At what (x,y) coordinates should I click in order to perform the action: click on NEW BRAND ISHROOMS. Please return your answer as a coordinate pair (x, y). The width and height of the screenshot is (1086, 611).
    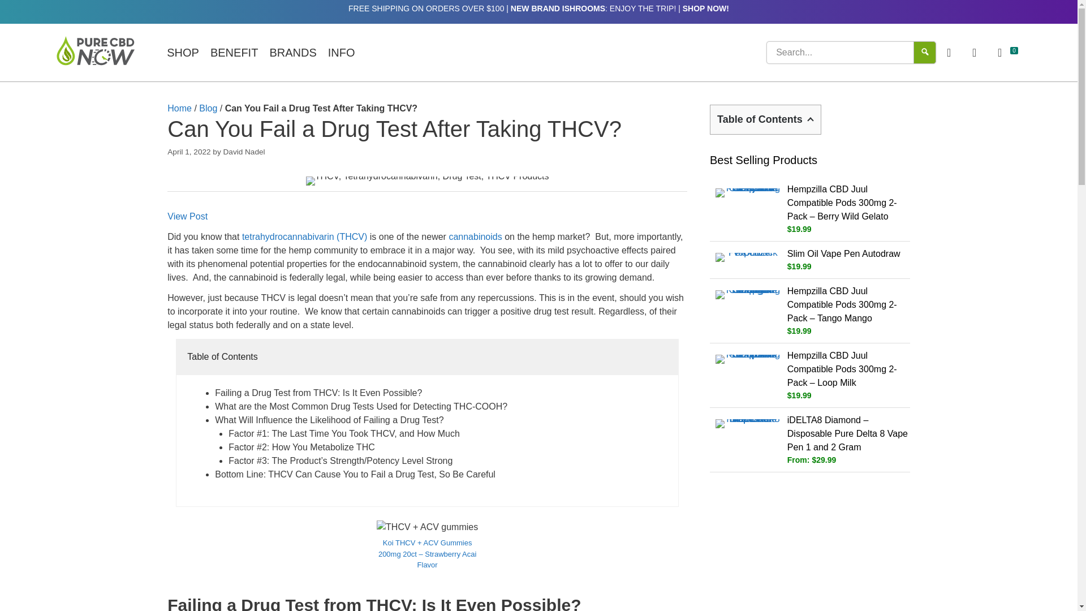
    Looking at the image, I should click on (558, 8).